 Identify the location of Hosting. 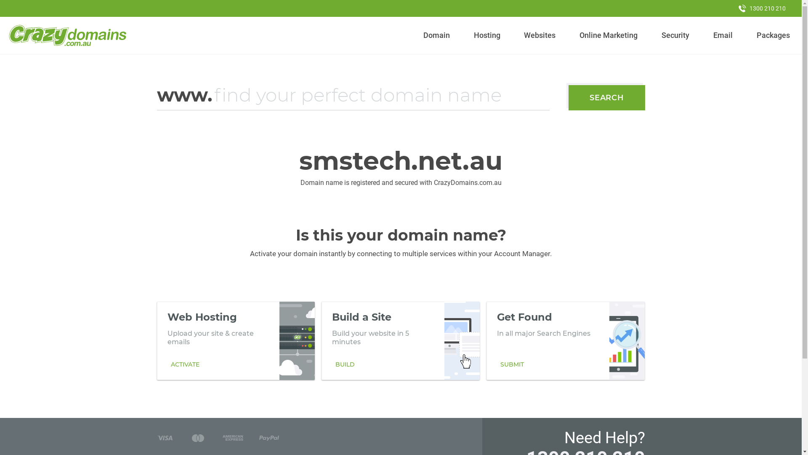
(487, 35).